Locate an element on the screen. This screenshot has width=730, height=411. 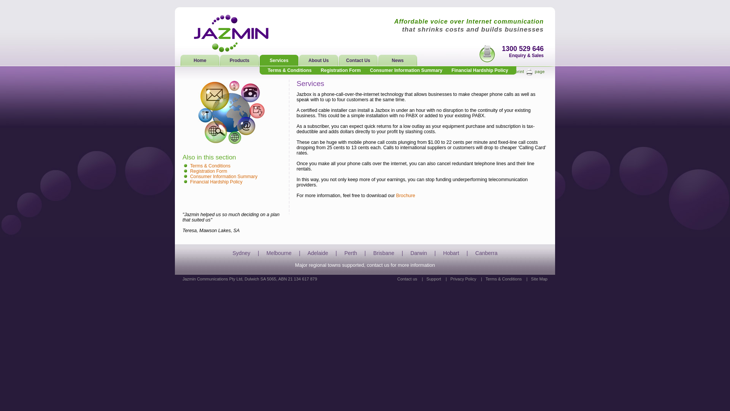
phone is located at coordinates (487, 54).